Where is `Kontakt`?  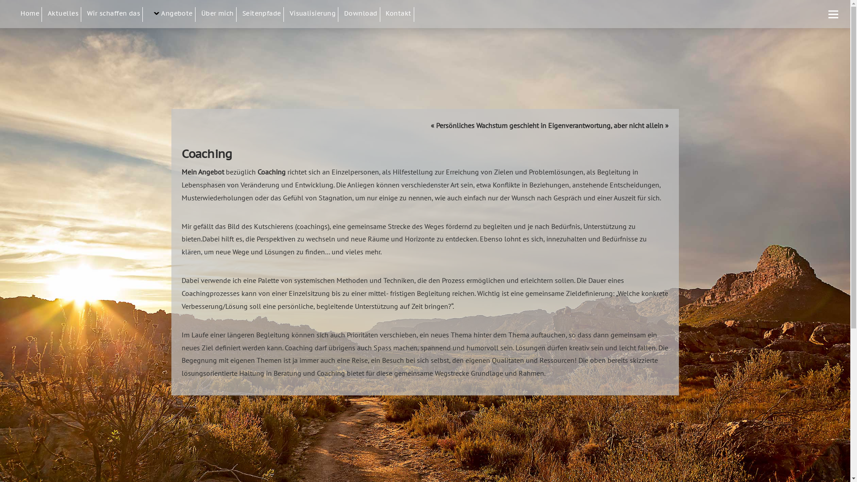 Kontakt is located at coordinates (400, 14).